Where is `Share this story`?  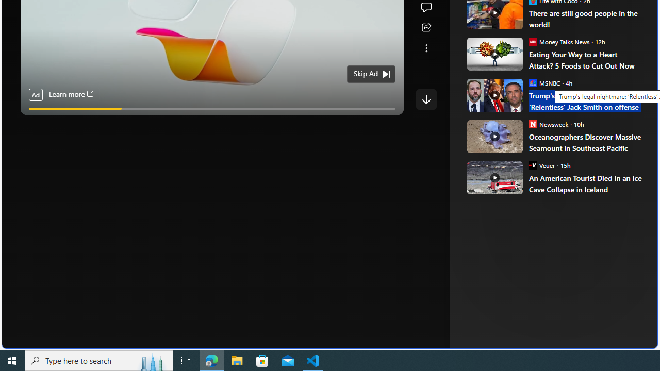
Share this story is located at coordinates (426, 28).